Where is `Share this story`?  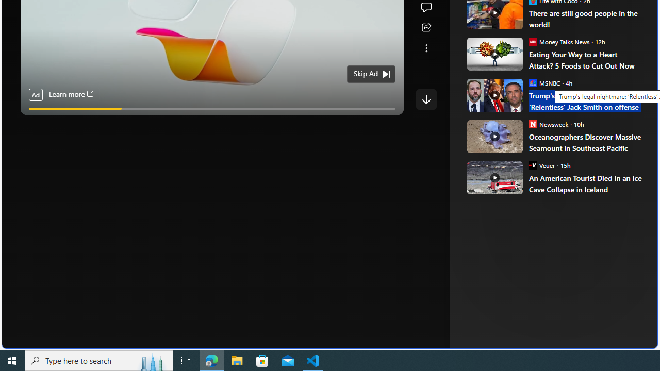
Share this story is located at coordinates (426, 28).